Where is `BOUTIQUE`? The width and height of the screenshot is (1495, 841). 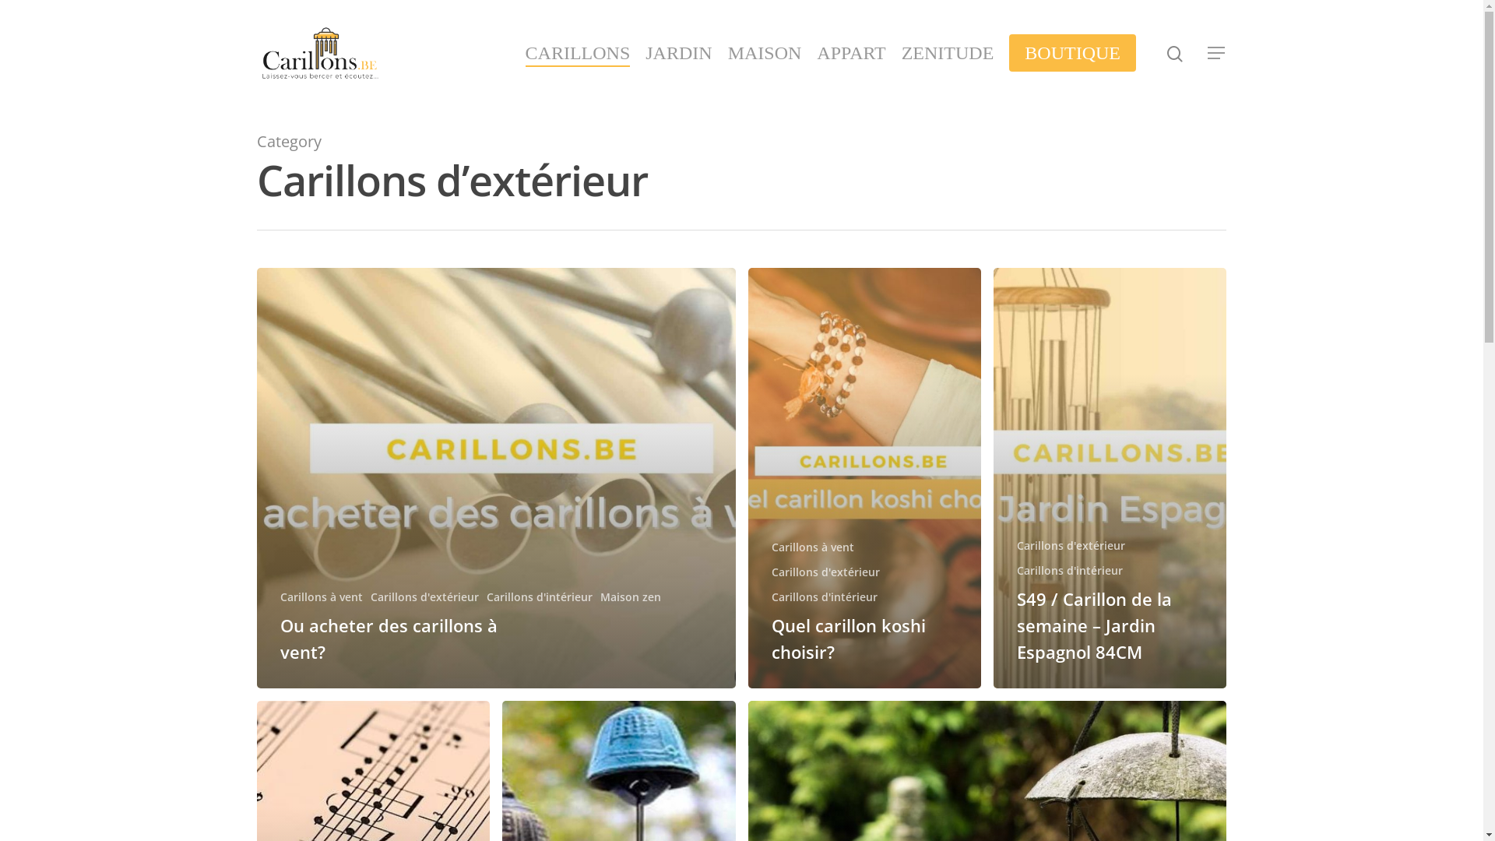 BOUTIQUE is located at coordinates (1073, 53).